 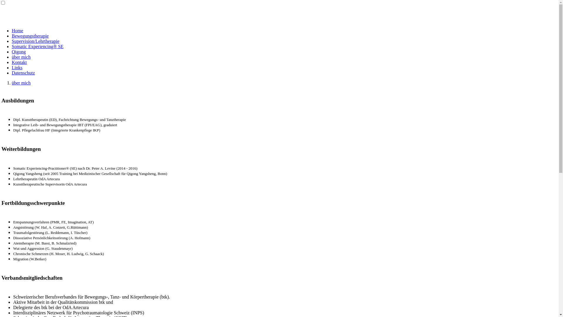 What do you see at coordinates (19, 52) in the screenshot?
I see `Qigong` at bounding box center [19, 52].